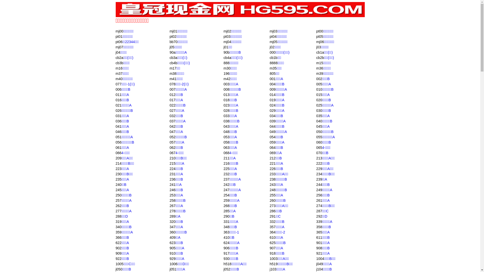 The width and height of the screenshot is (484, 272). Describe the element at coordinates (226, 142) in the screenshot. I see `058` at that location.